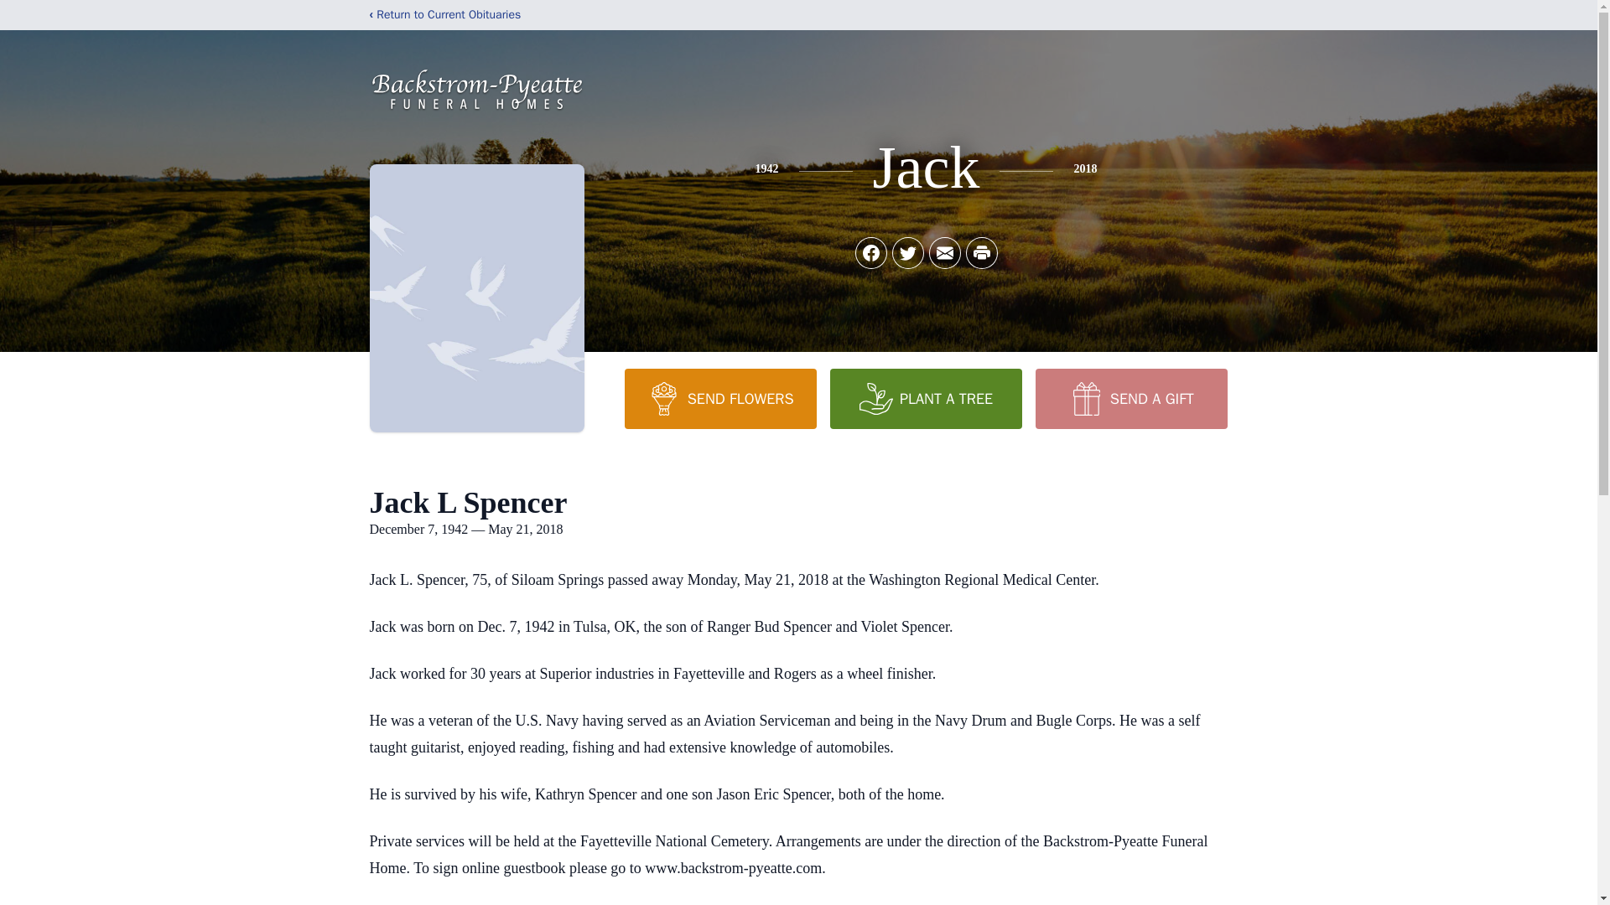 The height and width of the screenshot is (905, 1610). Describe the element at coordinates (719, 398) in the screenshot. I see `SEND FLOWERS` at that location.